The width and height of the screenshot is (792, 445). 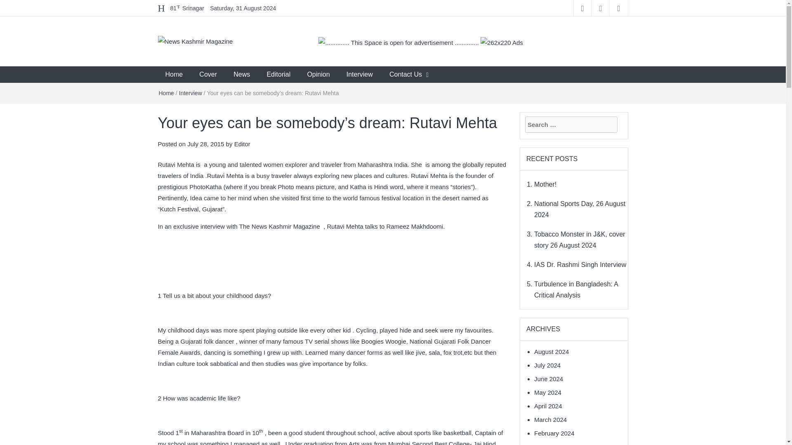 I want to click on Contact Us, so click(x=405, y=74).